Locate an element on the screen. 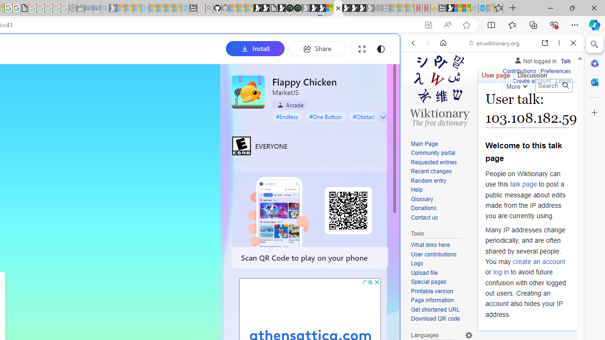 The height and width of the screenshot is (340, 605). Arcade is located at coordinates (290, 104).